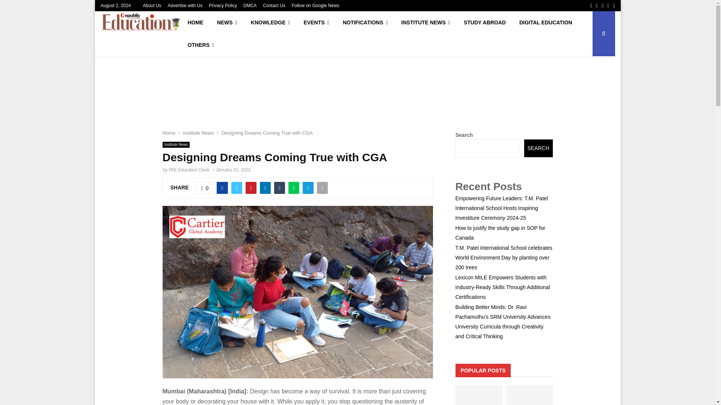 This screenshot has width=721, height=405. Describe the element at coordinates (546, 22) in the screenshot. I see `DIGITAL EDUCATION` at that location.